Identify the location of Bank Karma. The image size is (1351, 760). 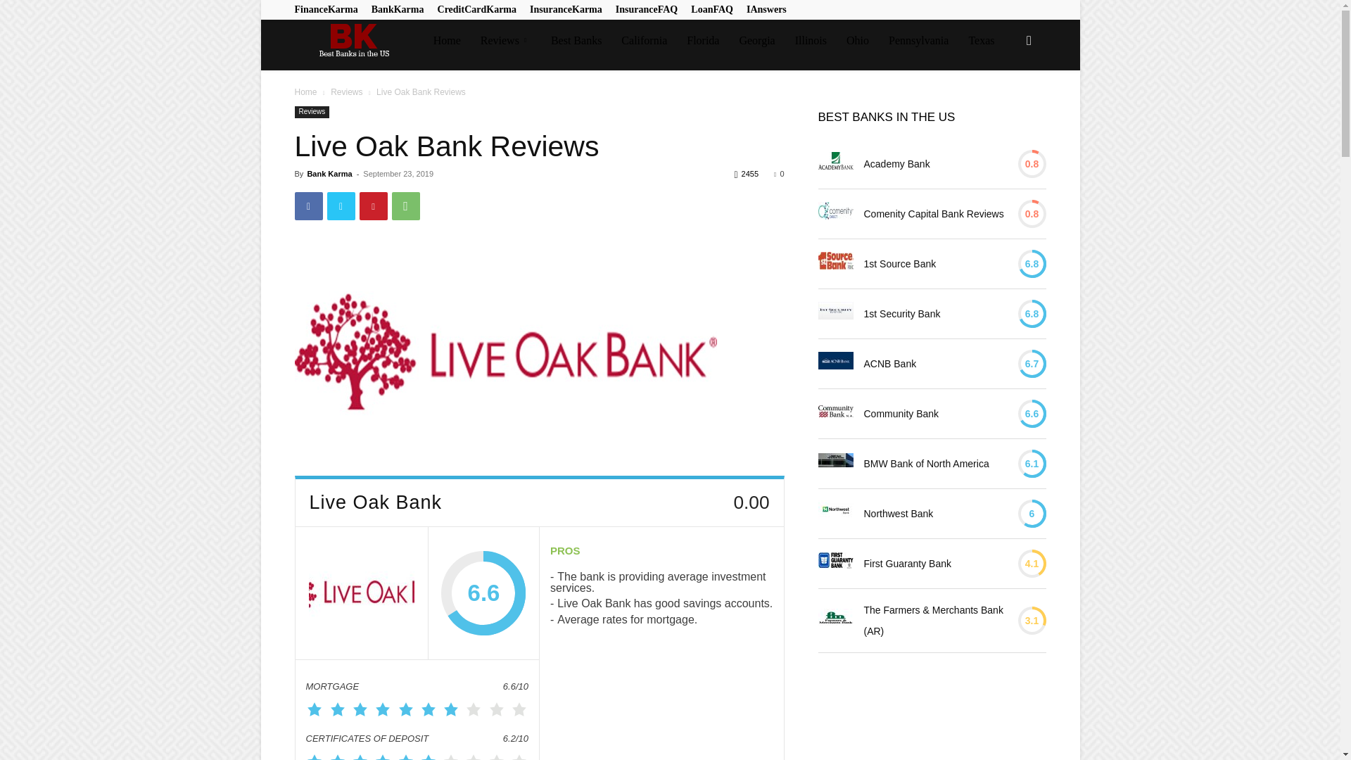
(352, 41).